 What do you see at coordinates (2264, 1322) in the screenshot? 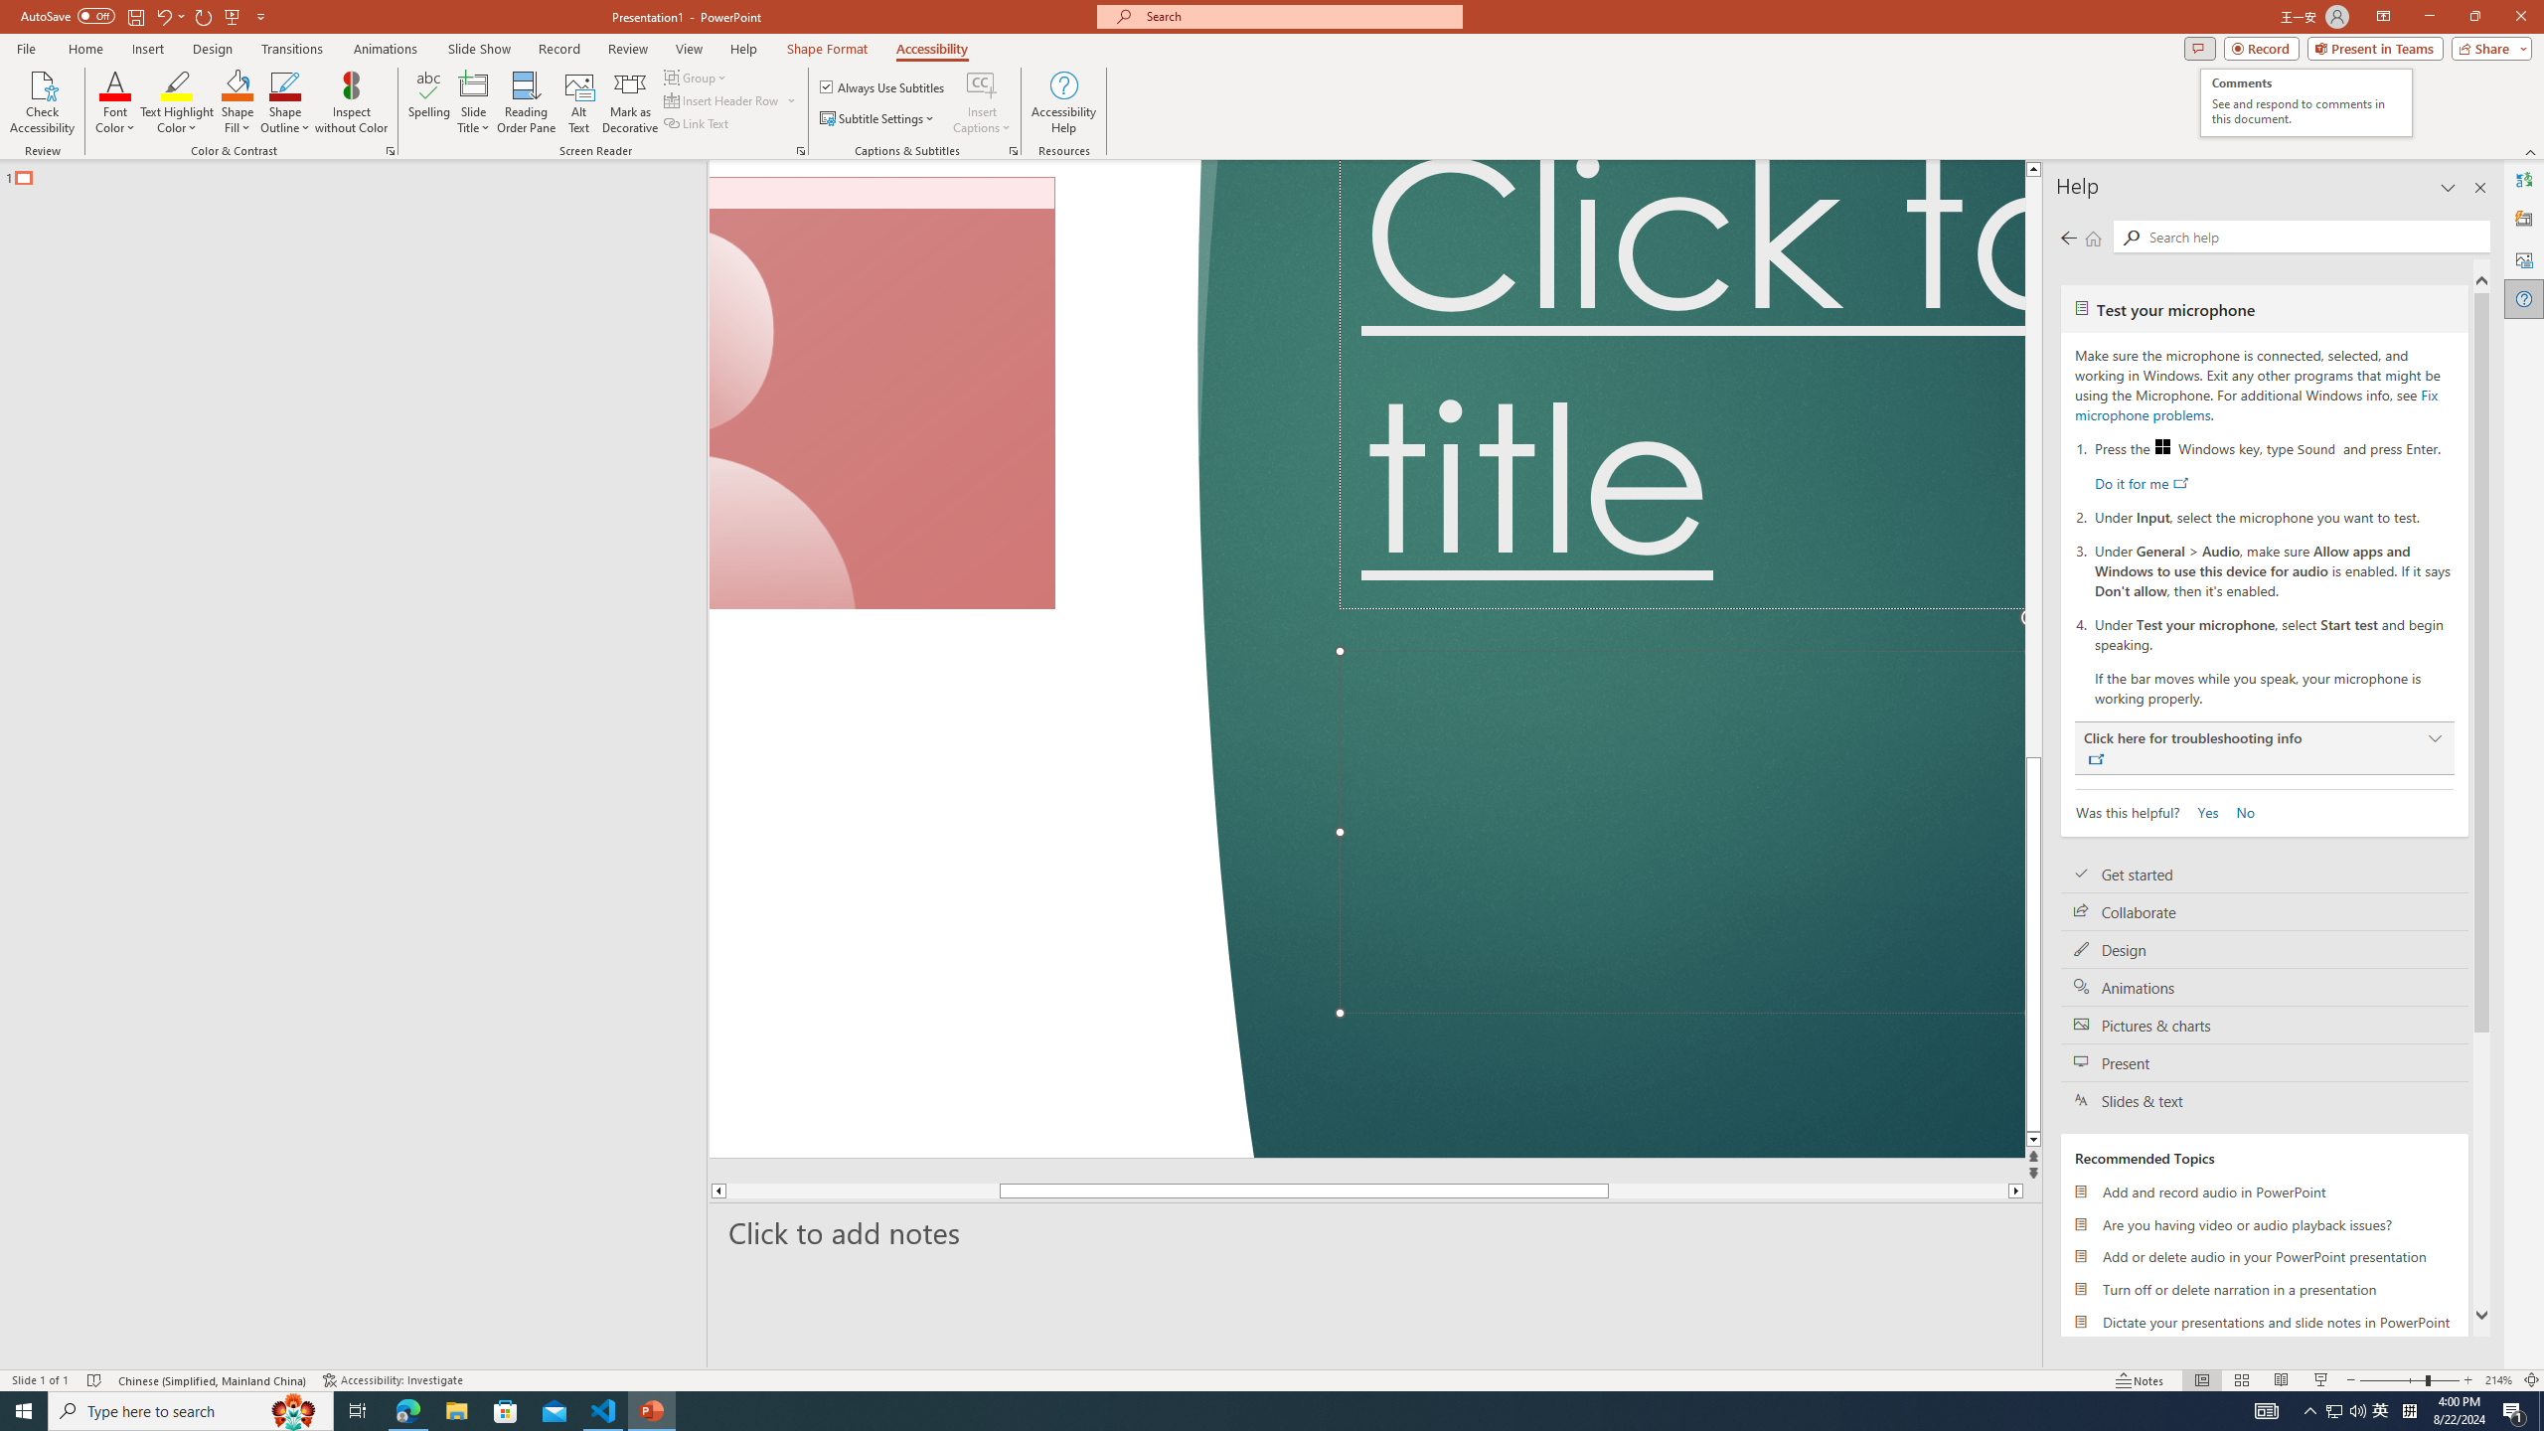
I see `Dictate your presentations and slide notes in PowerPoint` at bounding box center [2264, 1322].